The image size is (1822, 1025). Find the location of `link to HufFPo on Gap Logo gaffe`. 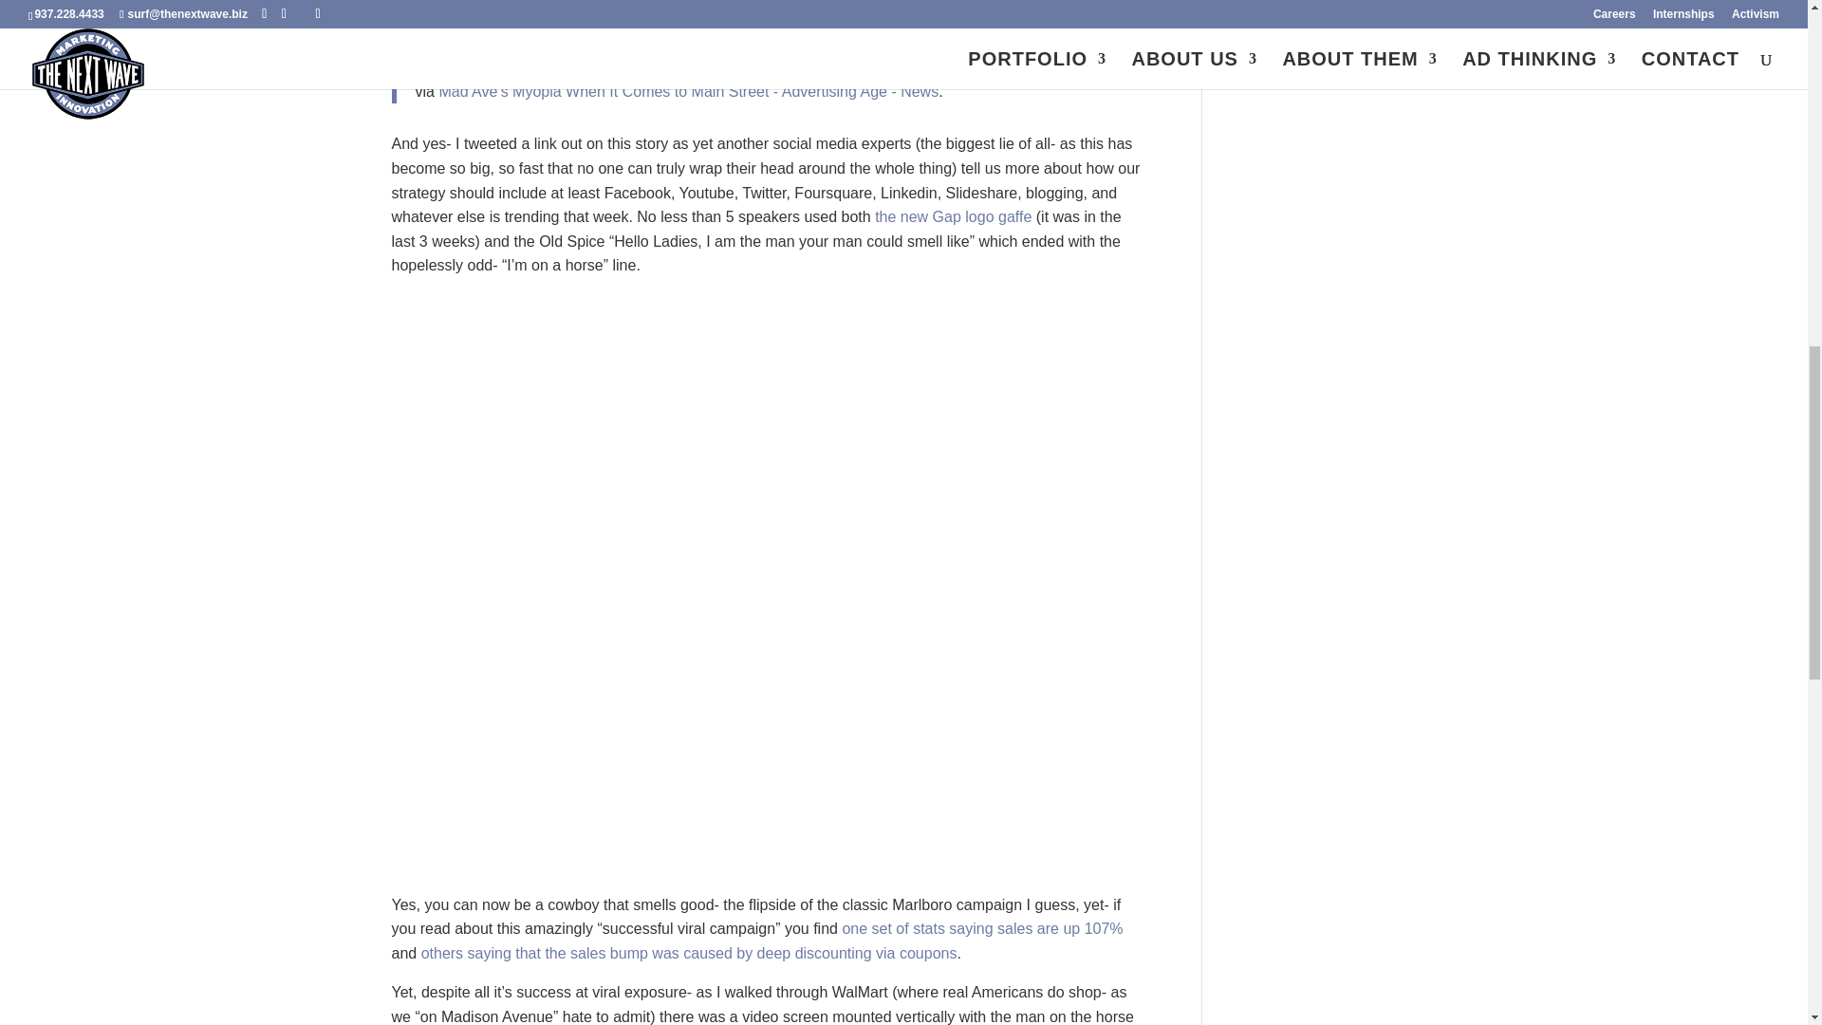

link to HufFPo on Gap Logo gaffe is located at coordinates (953, 216).